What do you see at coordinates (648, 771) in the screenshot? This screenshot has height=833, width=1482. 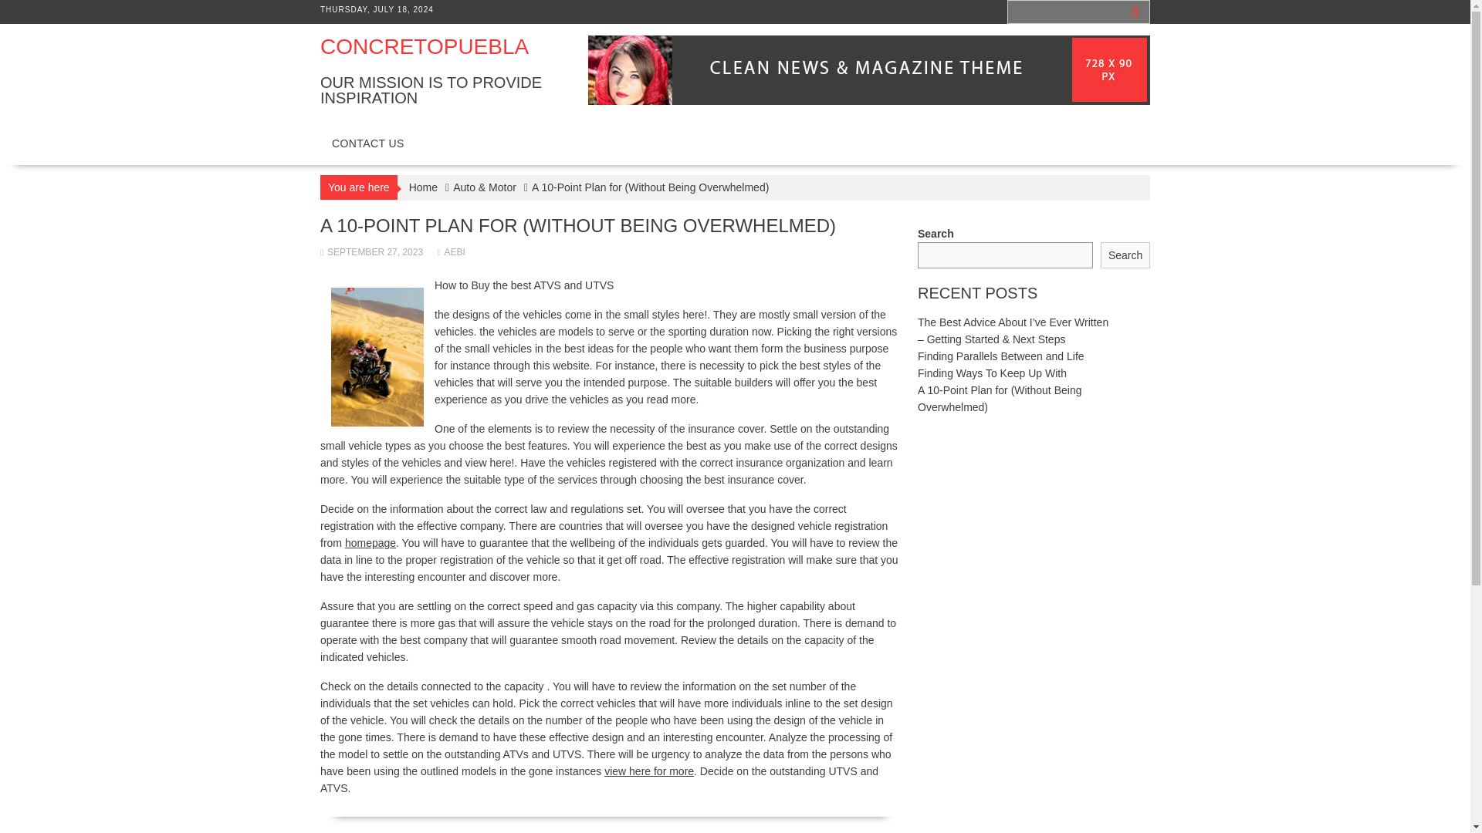 I see `view here for more` at bounding box center [648, 771].